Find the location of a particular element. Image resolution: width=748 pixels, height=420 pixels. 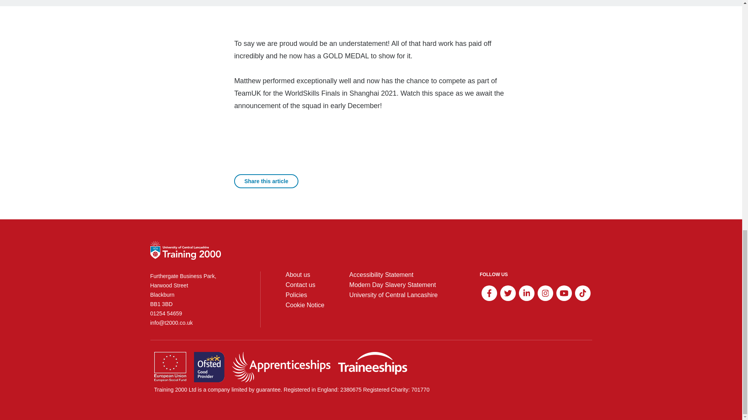

Accessibility Statement is located at coordinates (381, 275).